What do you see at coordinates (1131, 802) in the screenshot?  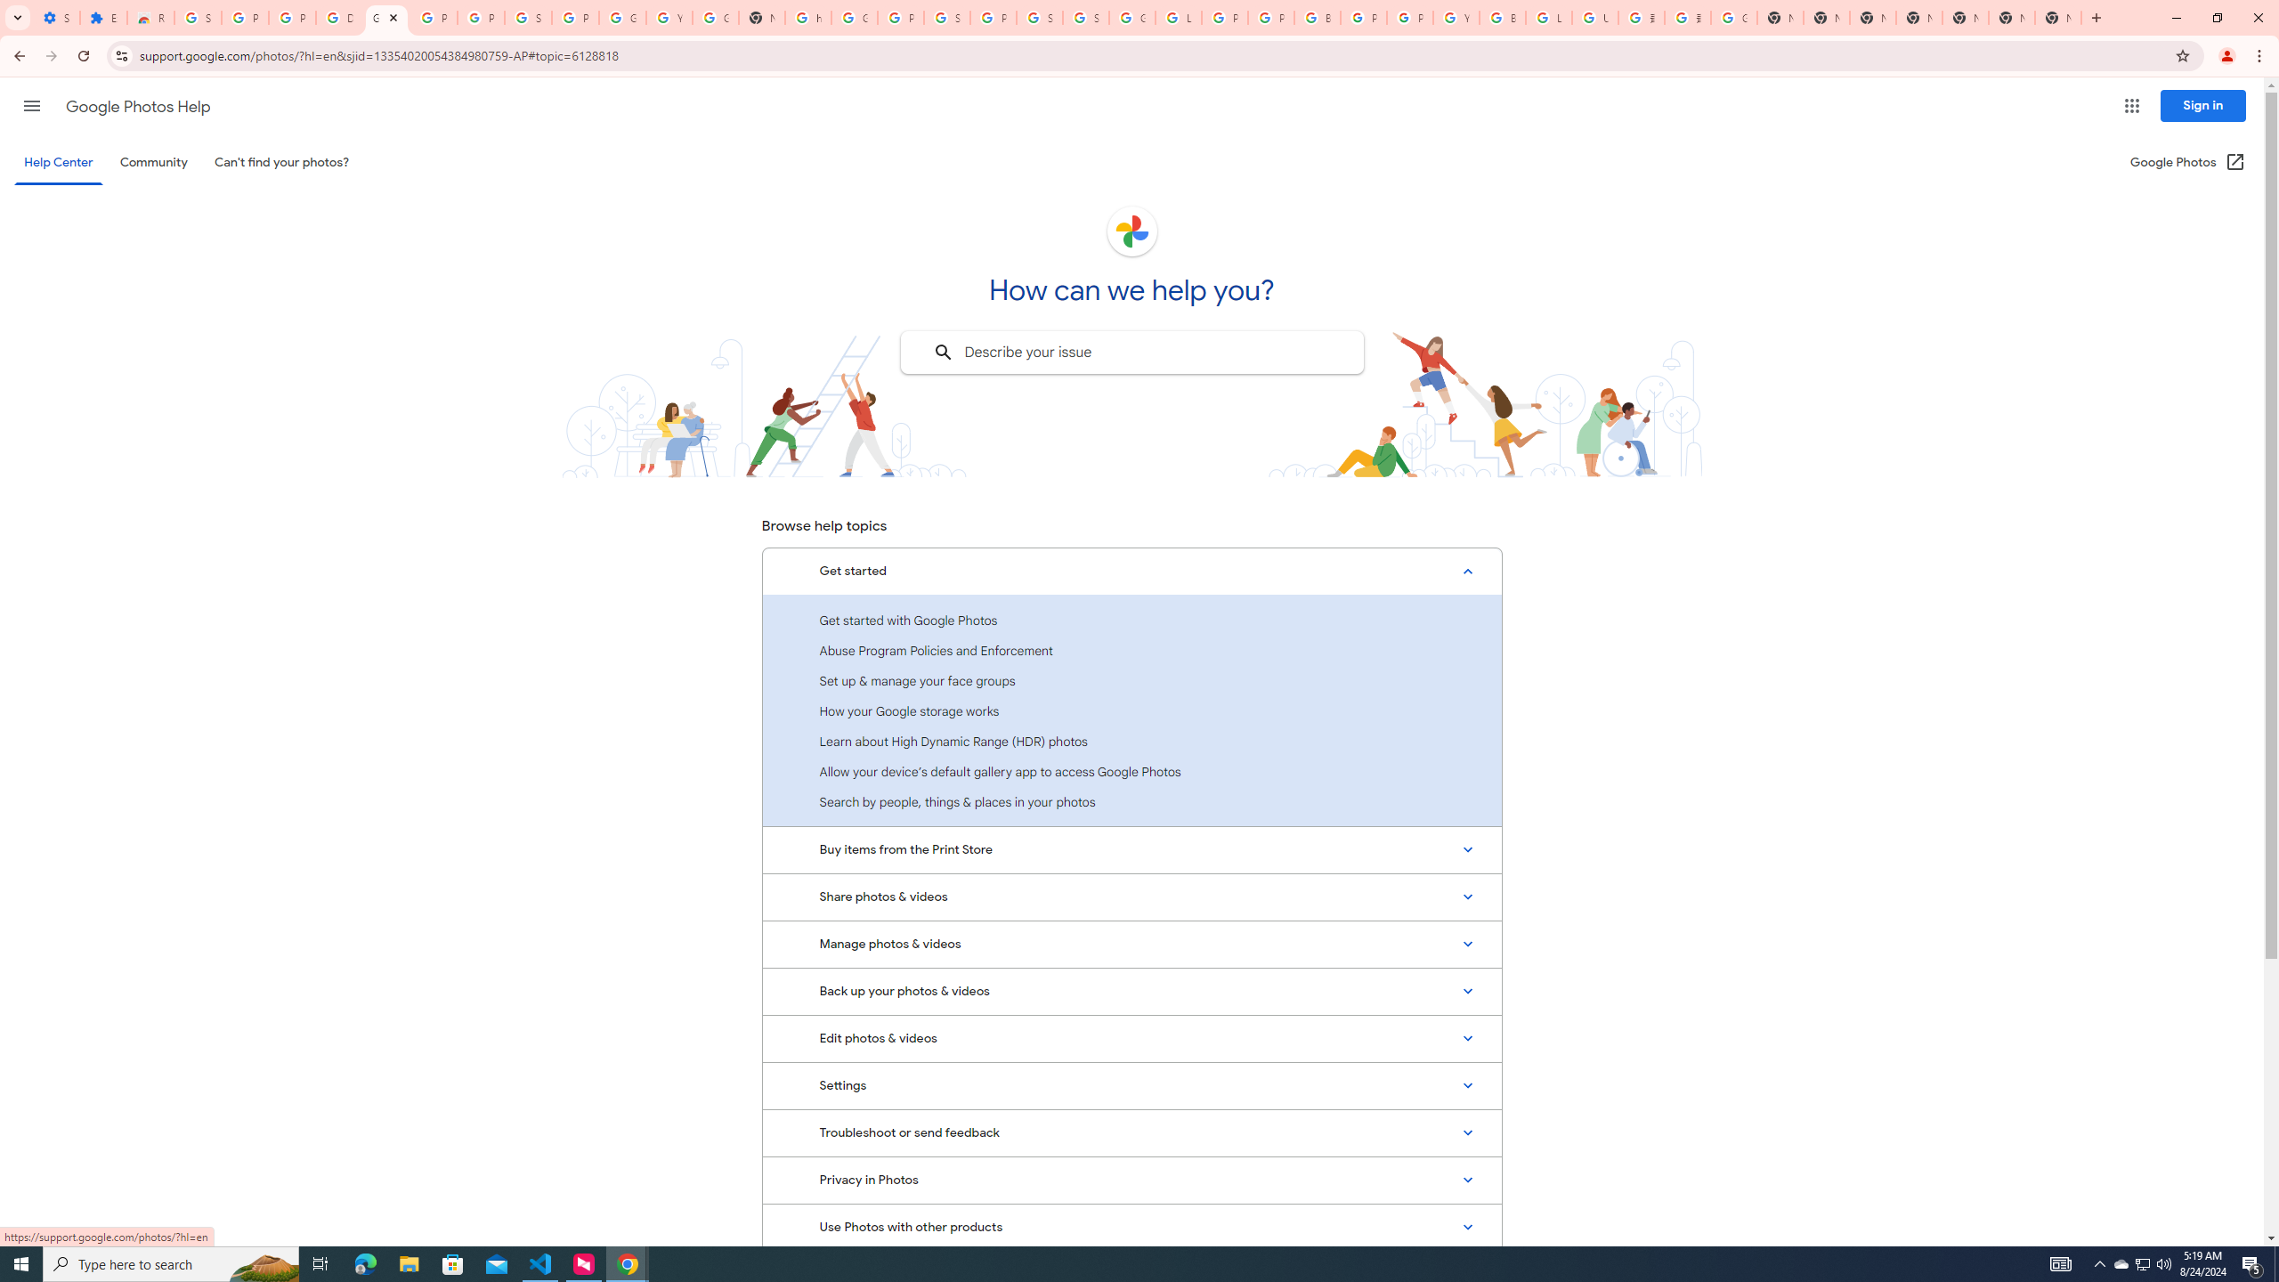 I see `Search by people, things & places in your photos` at bounding box center [1131, 802].